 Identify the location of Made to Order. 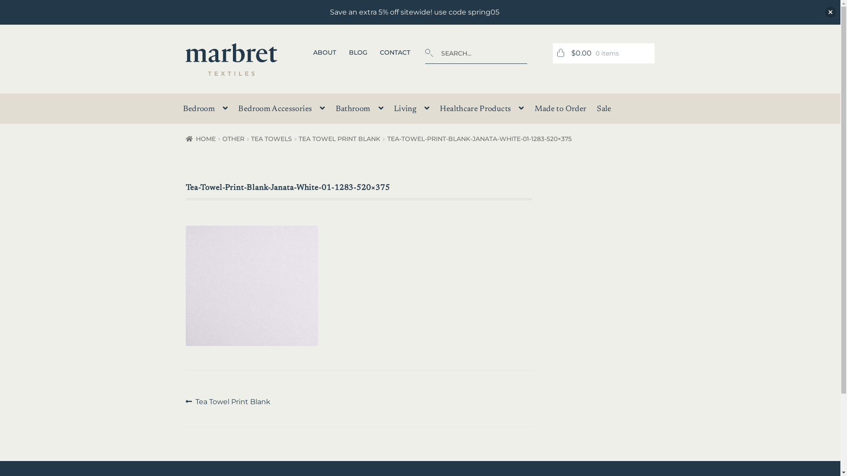
(561, 112).